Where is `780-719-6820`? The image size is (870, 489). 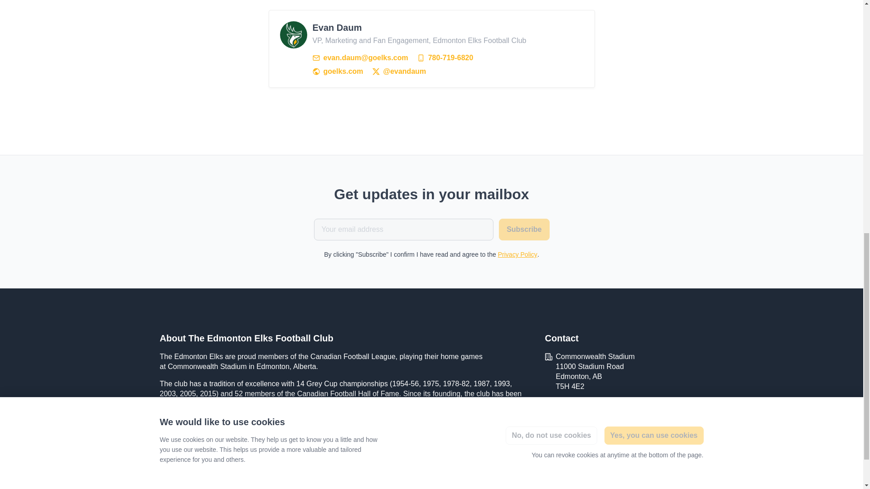
780-719-6820 is located at coordinates (445, 58).